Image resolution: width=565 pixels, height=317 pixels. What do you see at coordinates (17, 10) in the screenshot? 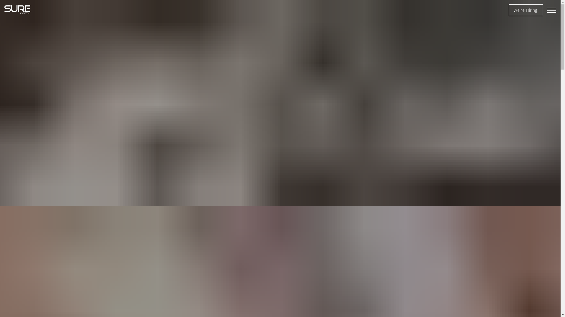
I see `Sure Digital` at bounding box center [17, 10].